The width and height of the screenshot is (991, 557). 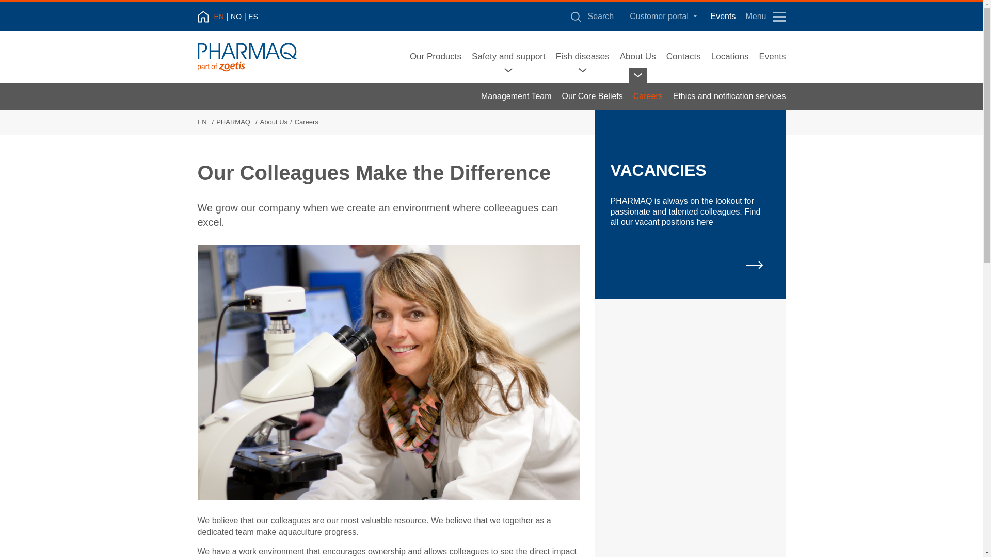 I want to click on Contacts, so click(x=683, y=57).